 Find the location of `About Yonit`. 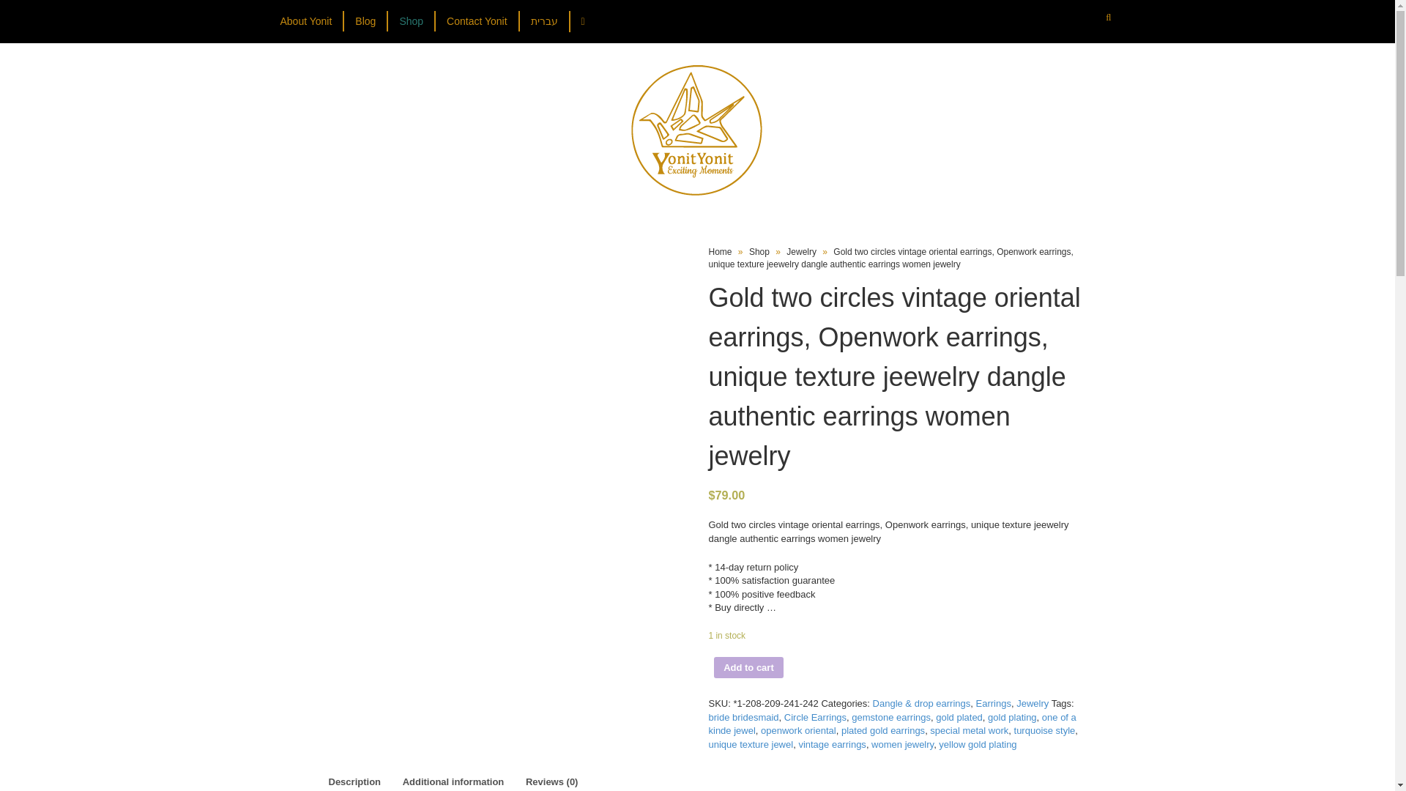

About Yonit is located at coordinates (311, 21).